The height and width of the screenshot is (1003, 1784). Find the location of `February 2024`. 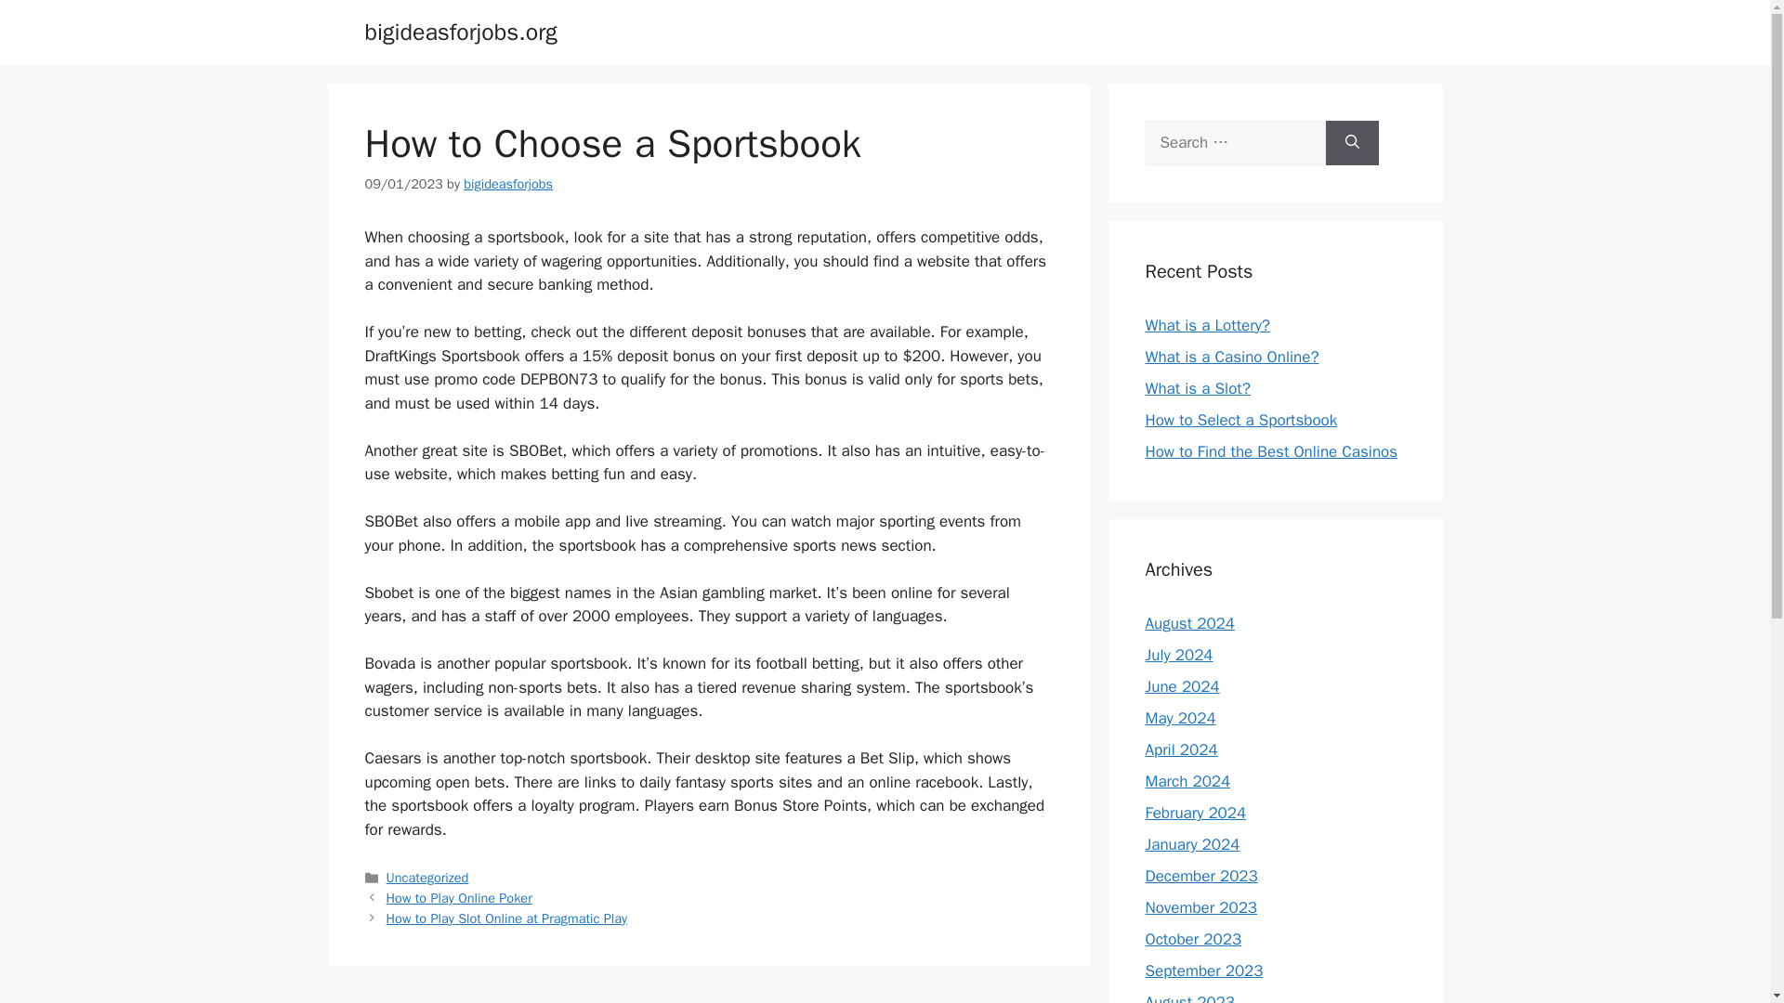

February 2024 is located at coordinates (1195, 813).